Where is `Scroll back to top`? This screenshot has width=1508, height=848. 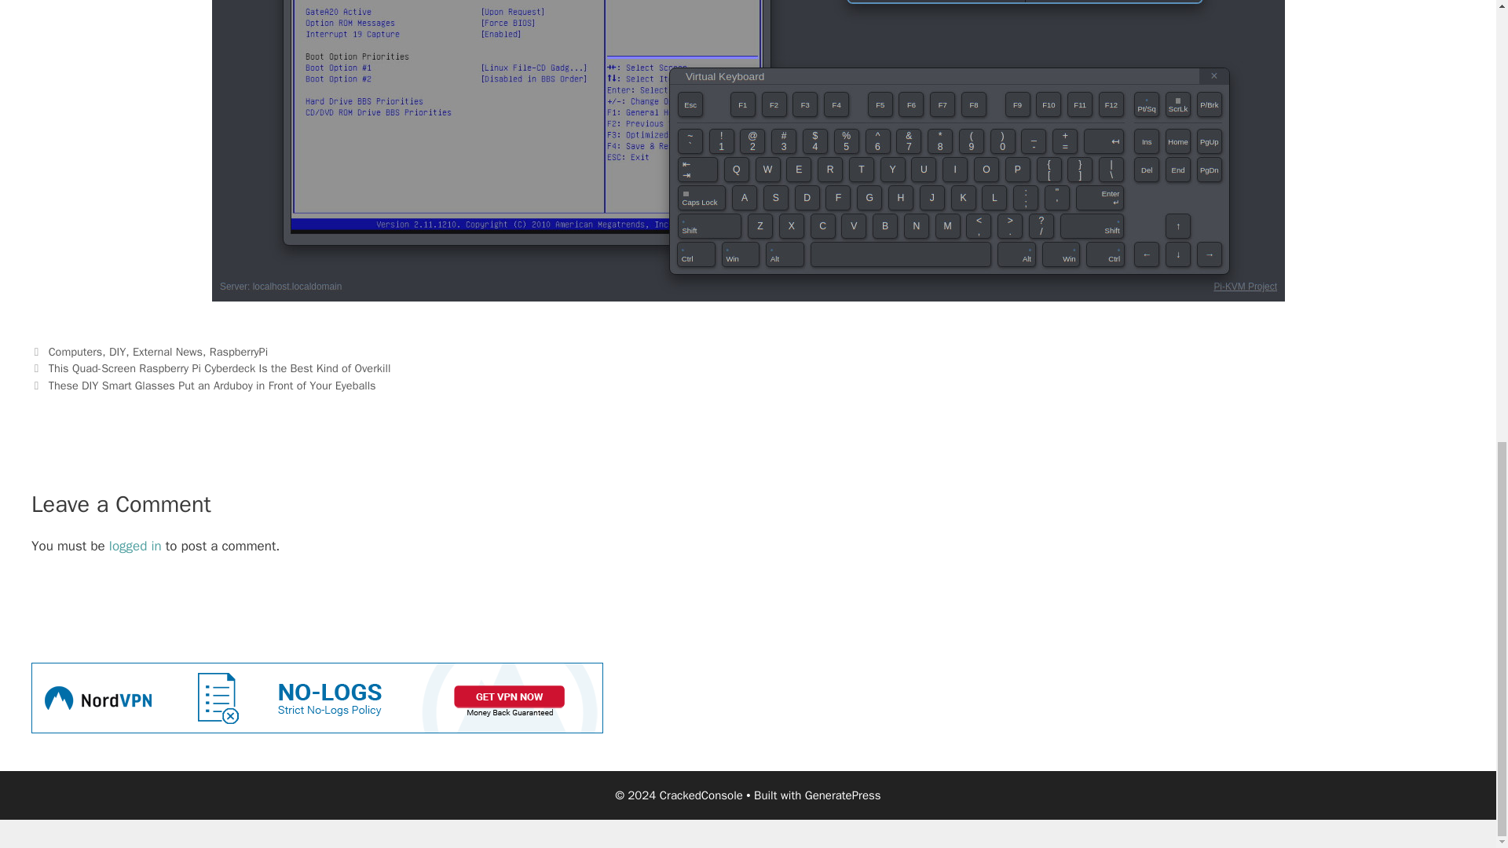 Scroll back to top is located at coordinates (1457, 667).